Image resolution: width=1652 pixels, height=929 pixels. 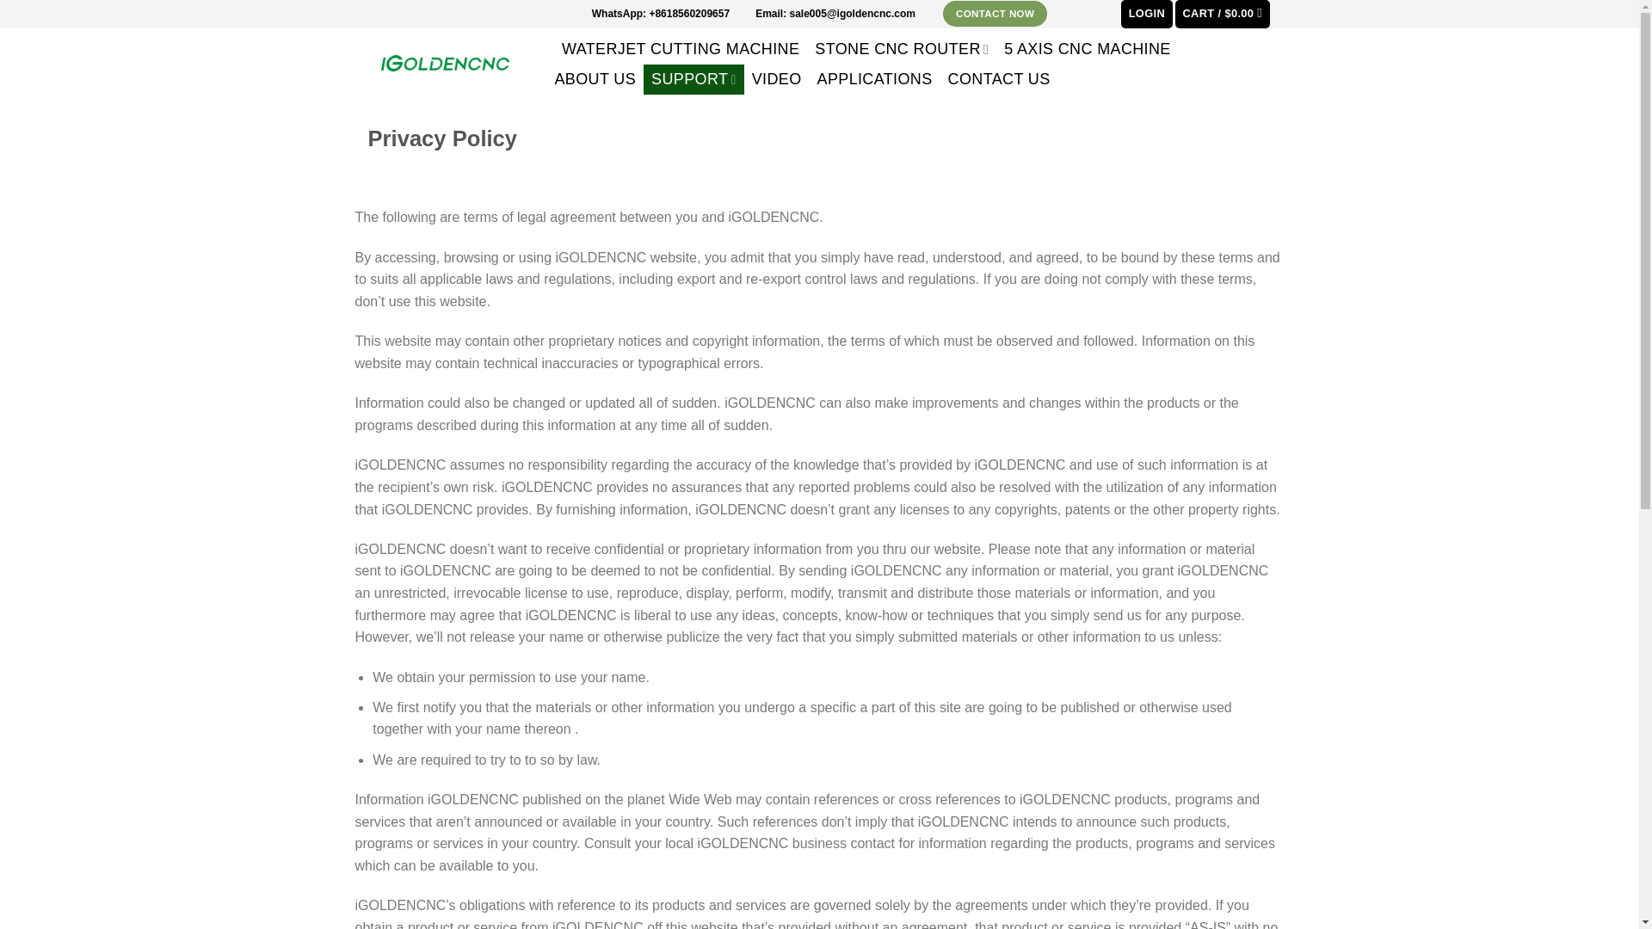 I want to click on CONTACT NOW, so click(x=995, y=14).